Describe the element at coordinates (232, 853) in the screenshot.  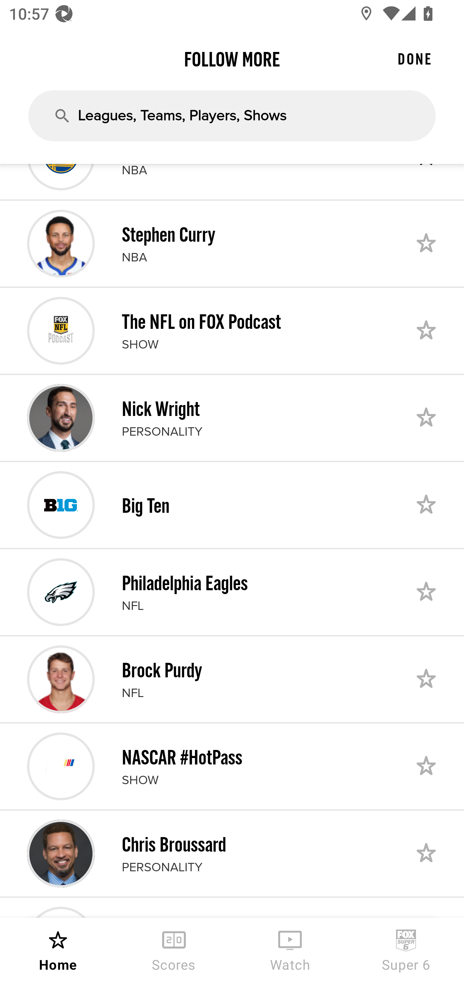
I see `Chris Broussard PERSONALITY` at that location.